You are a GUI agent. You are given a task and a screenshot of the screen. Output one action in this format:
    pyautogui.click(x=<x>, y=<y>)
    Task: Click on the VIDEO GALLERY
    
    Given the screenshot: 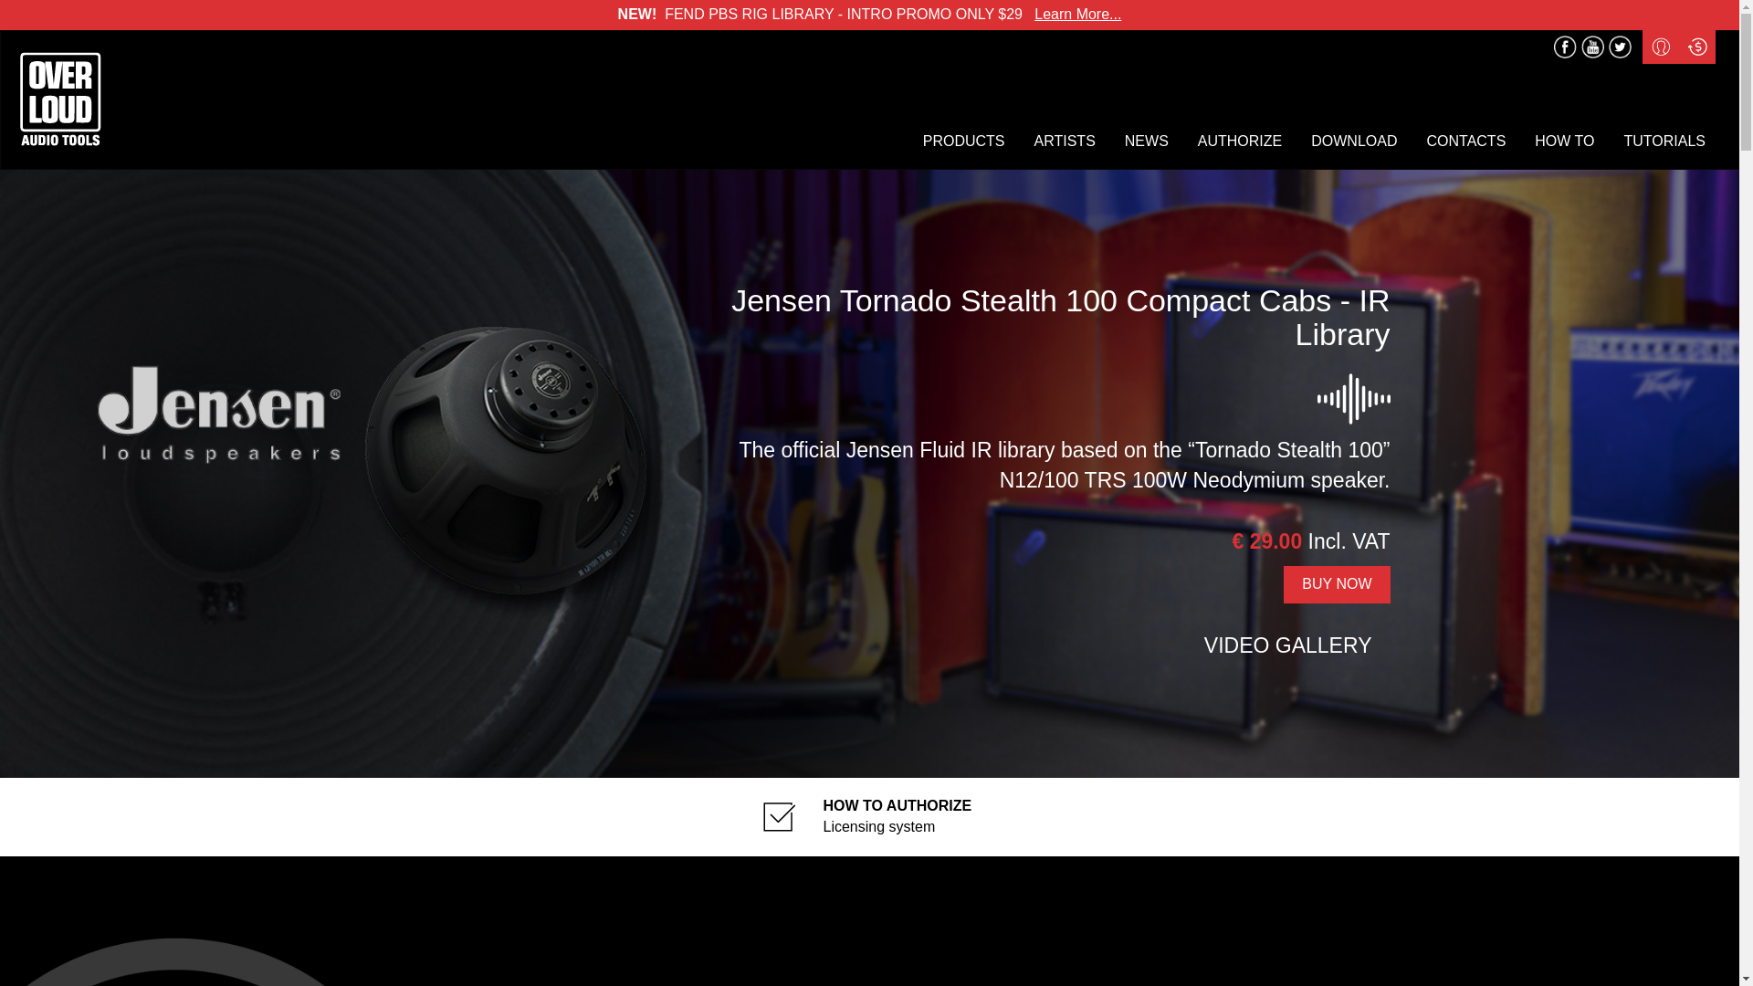 What is the action you would take?
    pyautogui.click(x=1275, y=645)
    